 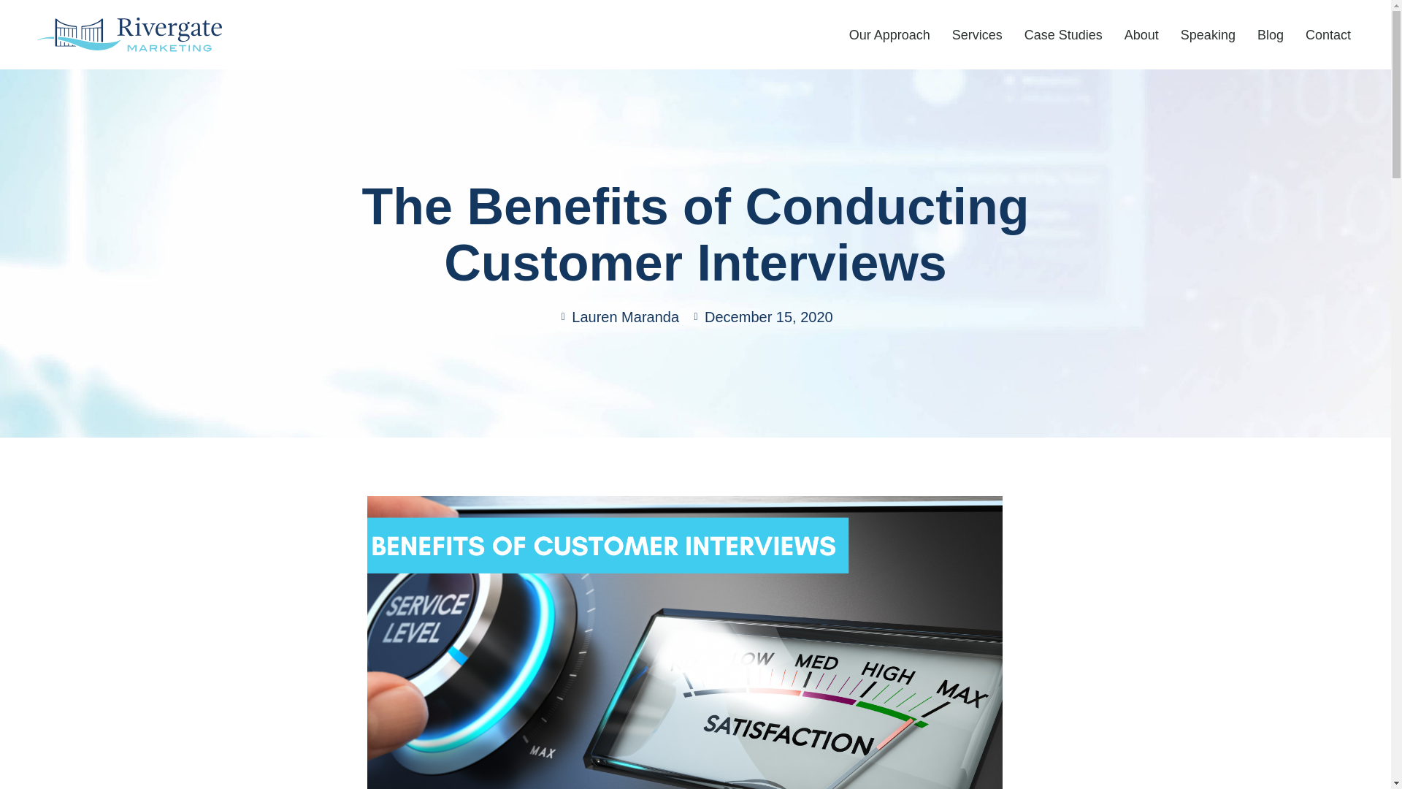 What do you see at coordinates (1063, 35) in the screenshot?
I see `Case Studies` at bounding box center [1063, 35].